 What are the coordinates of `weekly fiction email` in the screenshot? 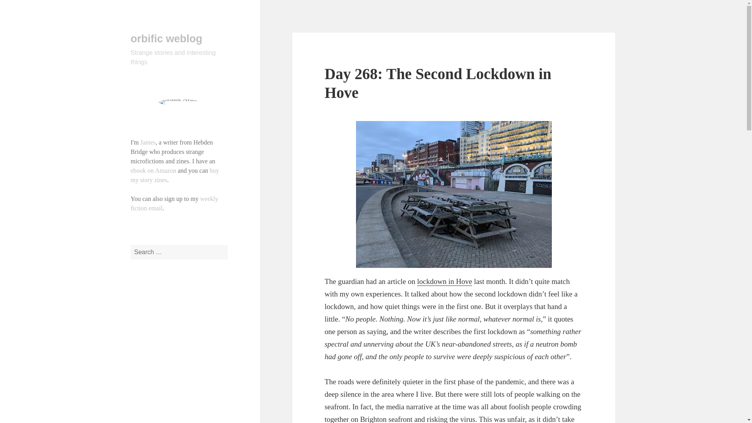 It's located at (175, 203).